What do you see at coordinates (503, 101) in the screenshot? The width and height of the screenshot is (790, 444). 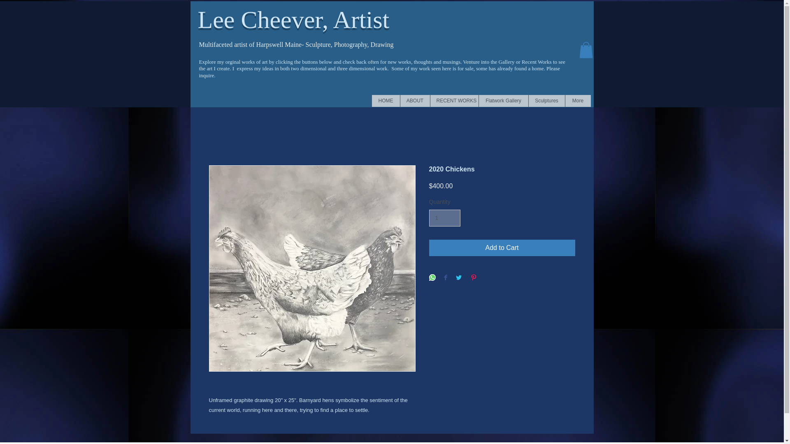 I see `Flatwork Gallery` at bounding box center [503, 101].